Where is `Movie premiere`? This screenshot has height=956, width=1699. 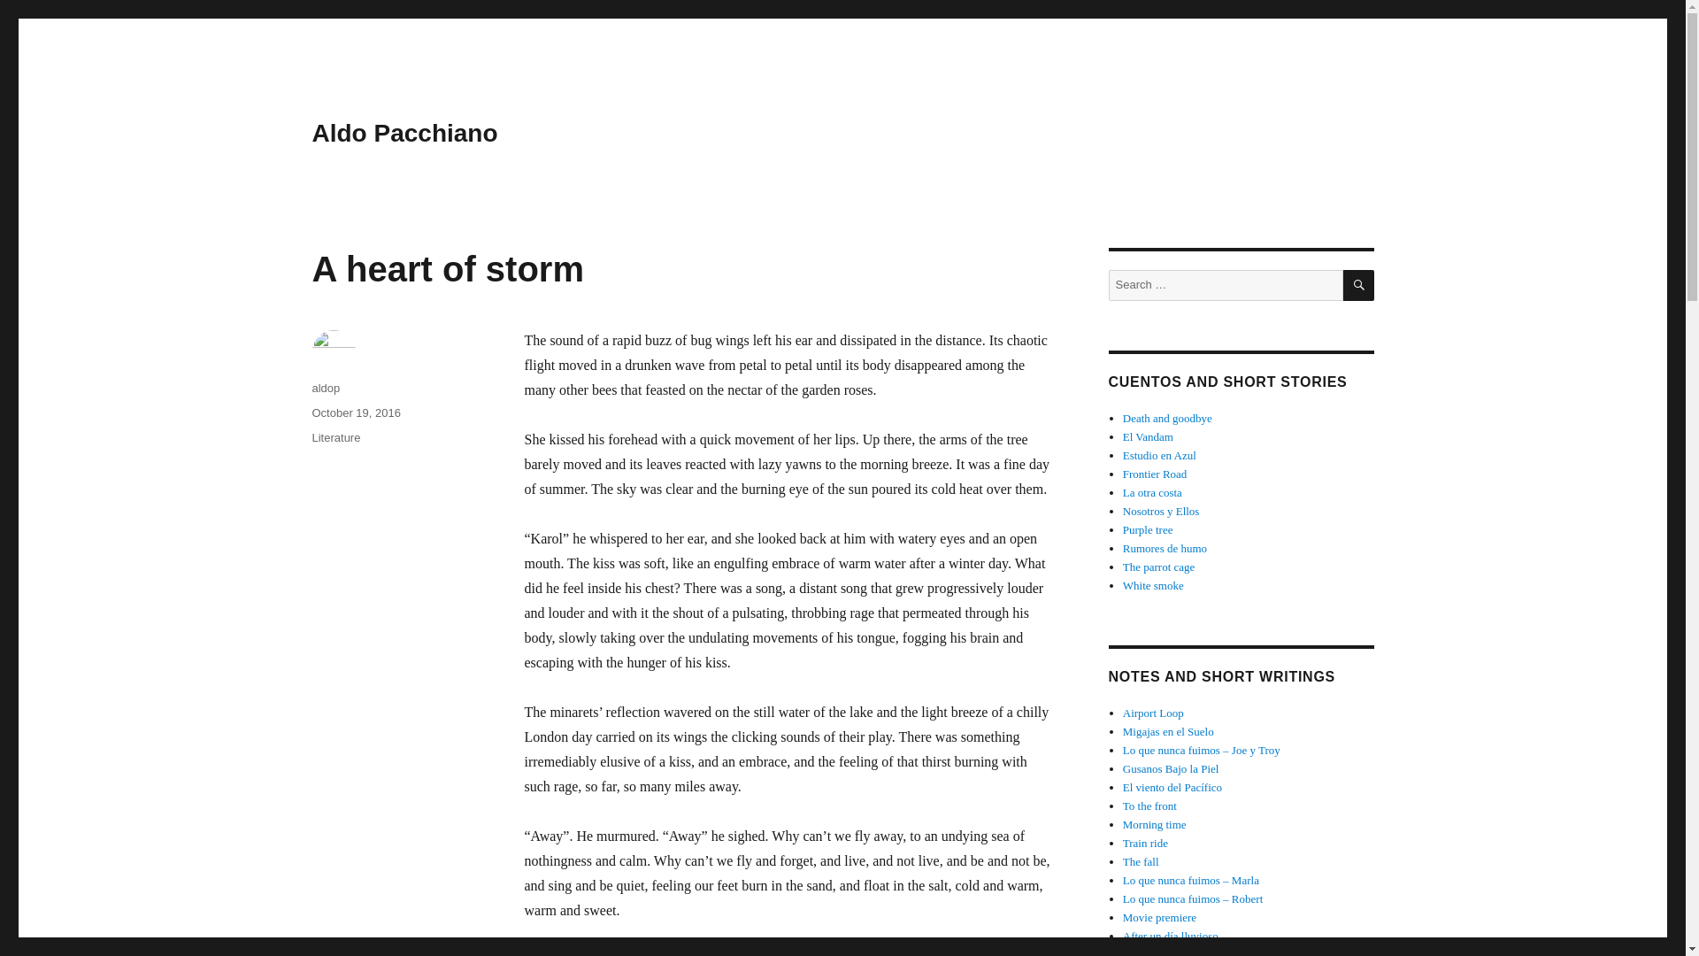
Movie premiere is located at coordinates (1159, 917).